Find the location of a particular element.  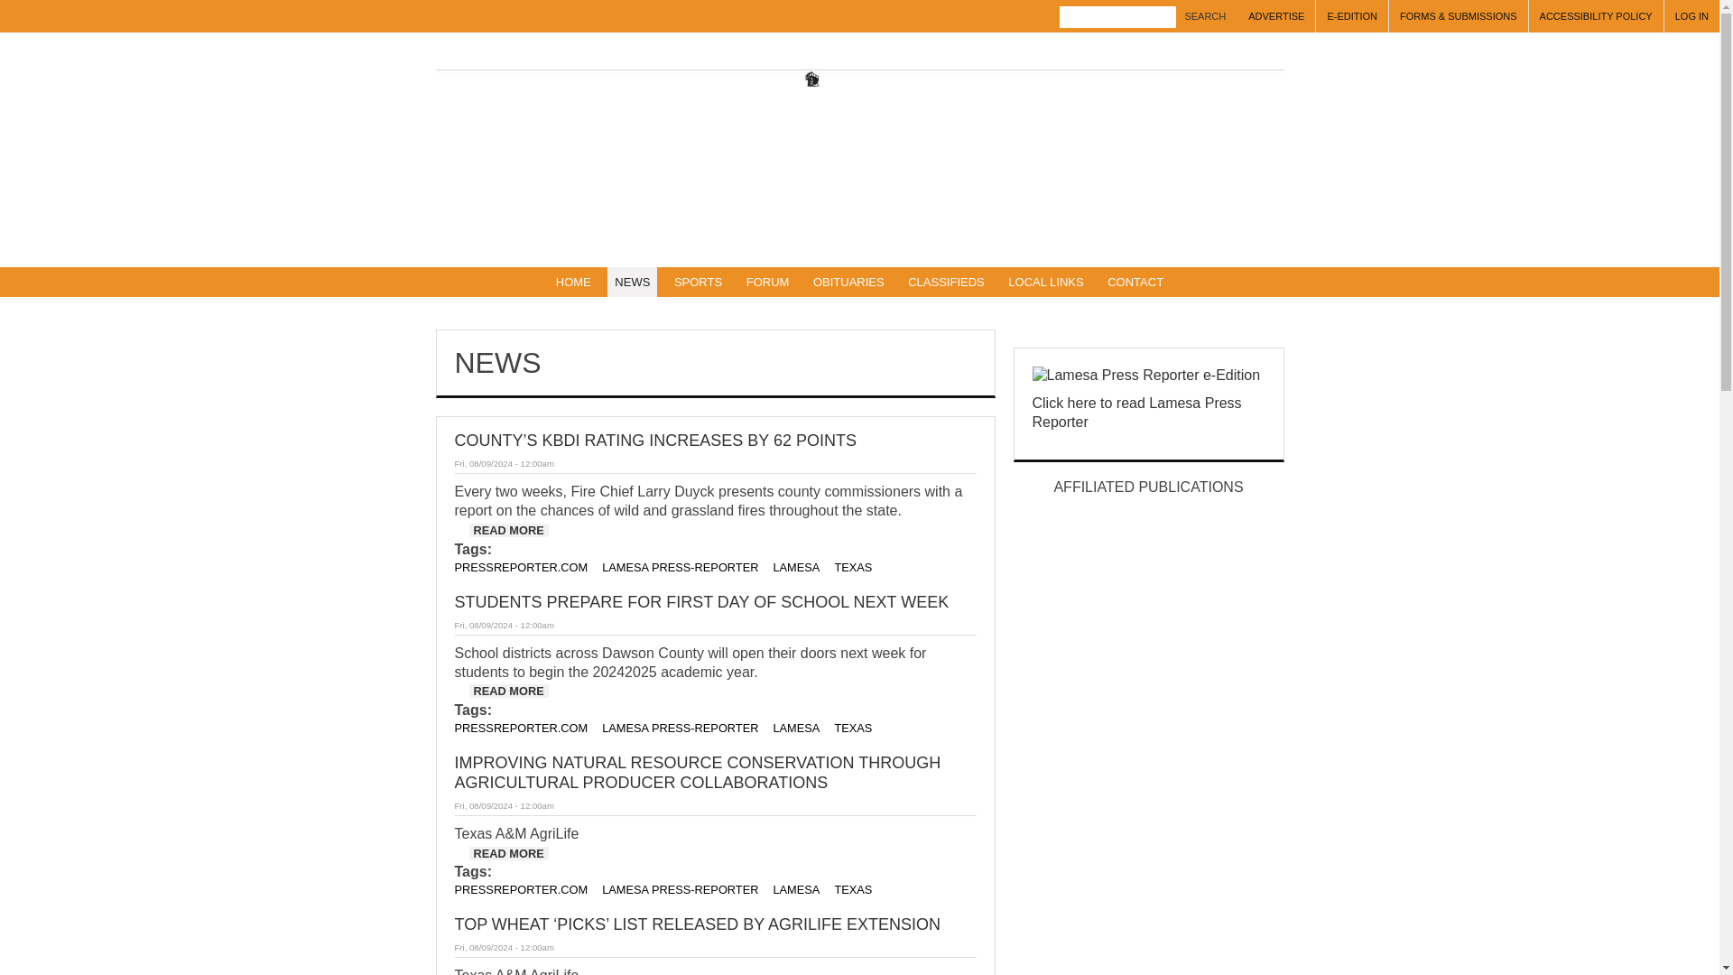

TEXAS is located at coordinates (852, 567).